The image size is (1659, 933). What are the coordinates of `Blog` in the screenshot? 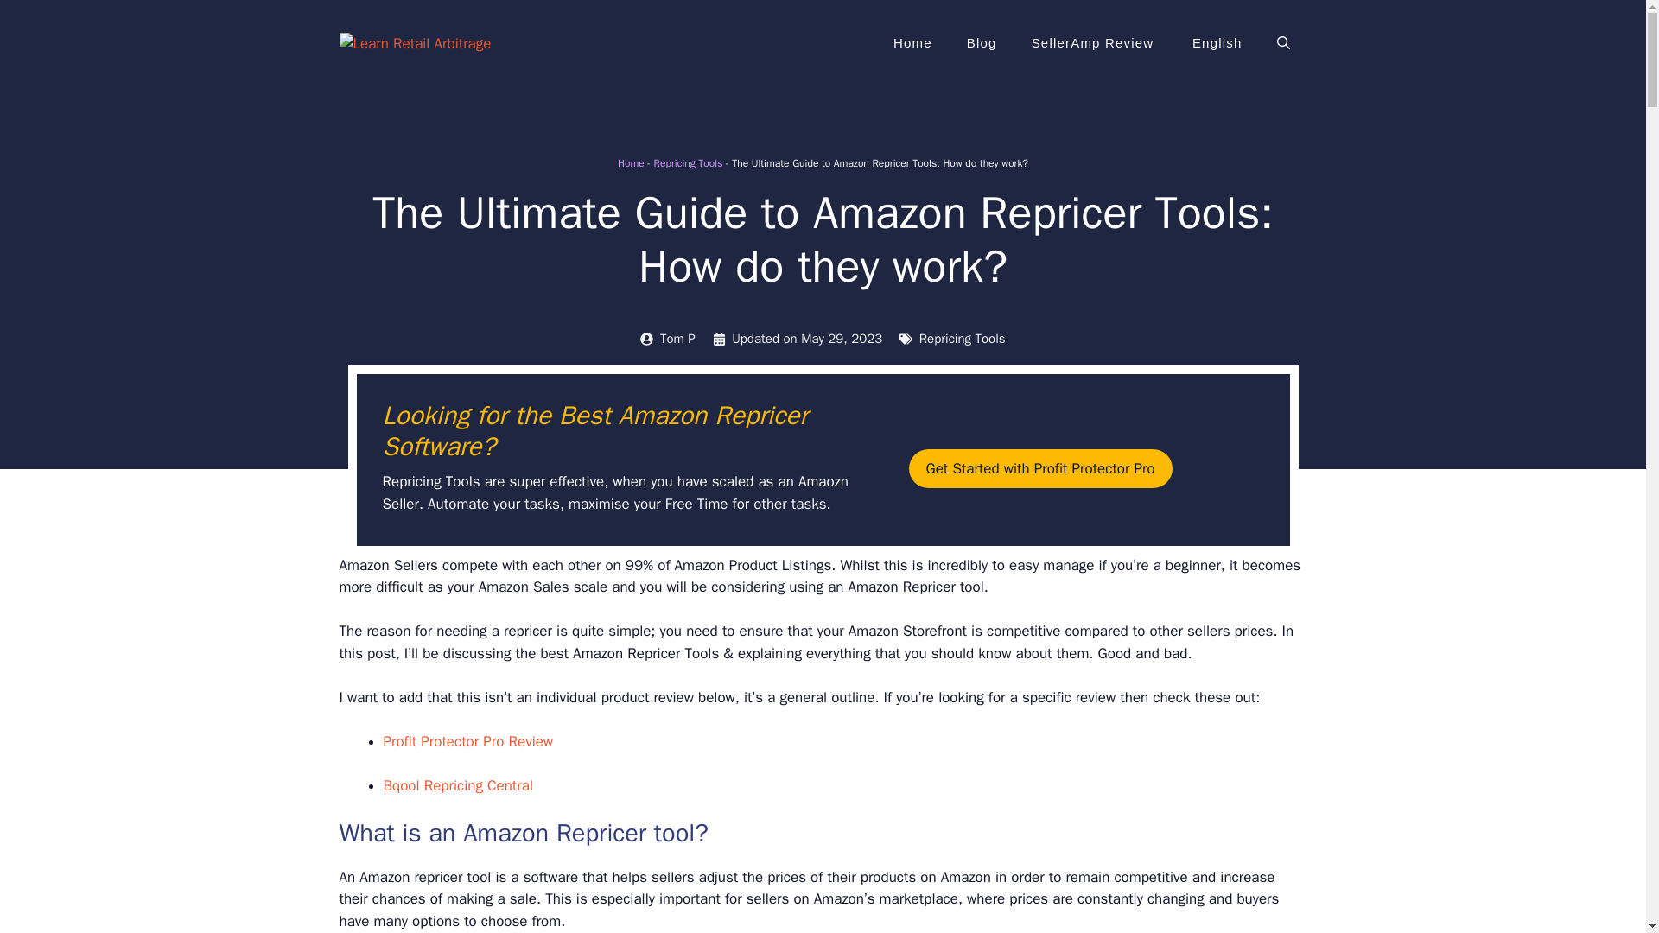 It's located at (982, 43).